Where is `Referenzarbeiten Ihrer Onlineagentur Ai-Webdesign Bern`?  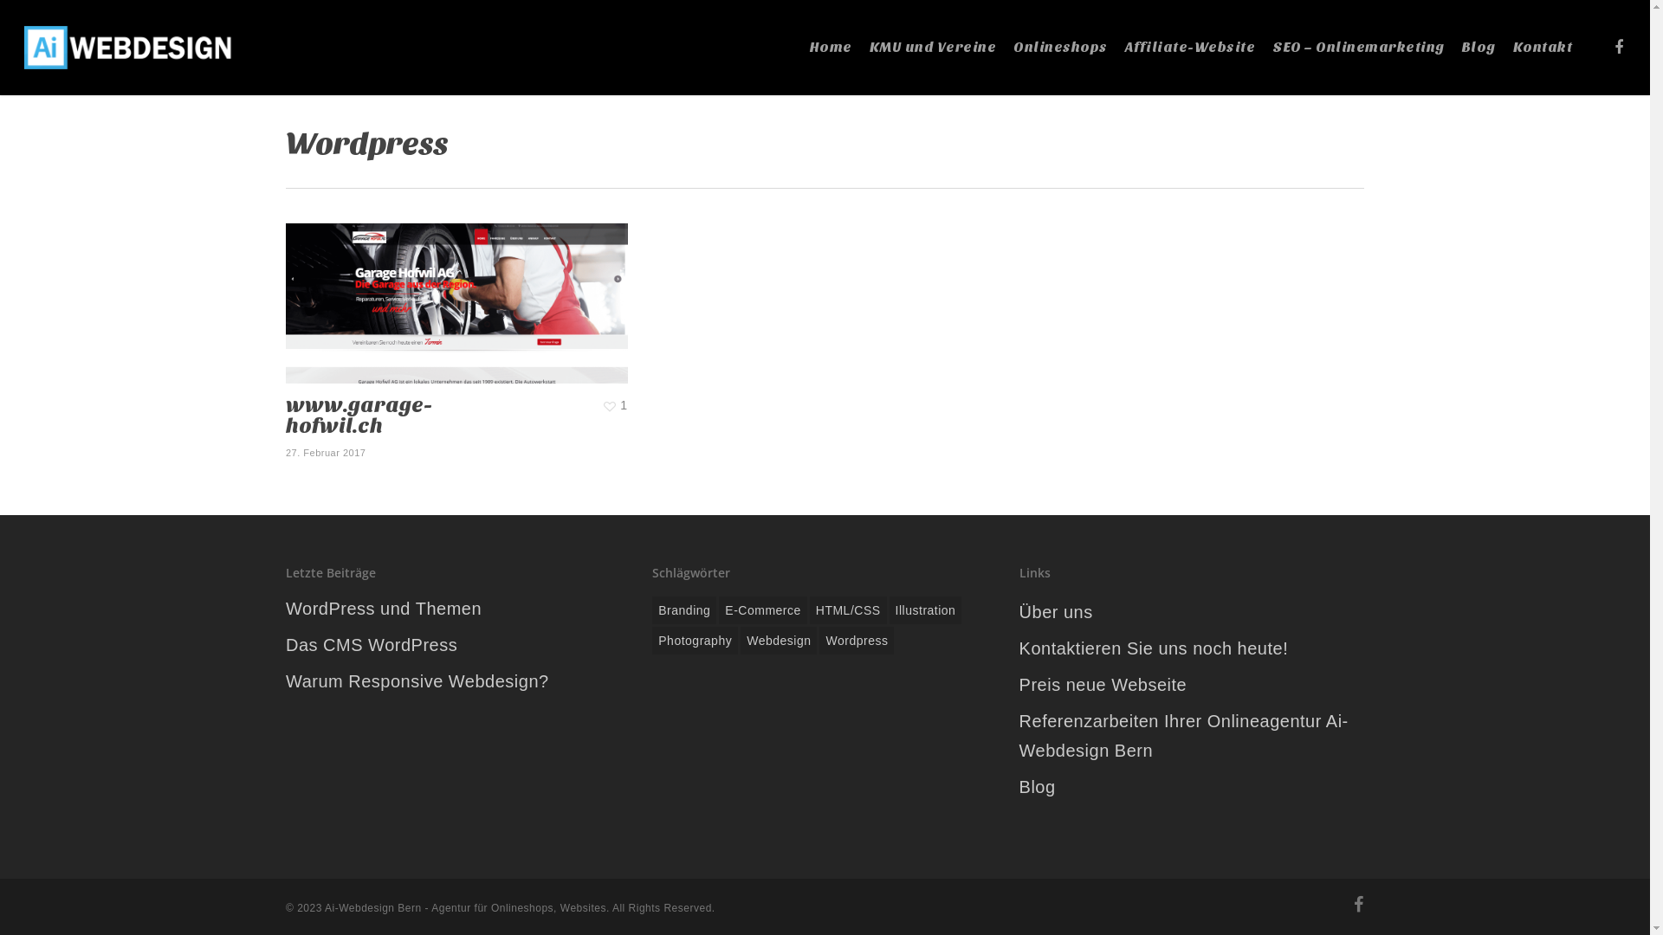
Referenzarbeiten Ihrer Onlineagentur Ai-Webdesign Bern is located at coordinates (1192, 736).